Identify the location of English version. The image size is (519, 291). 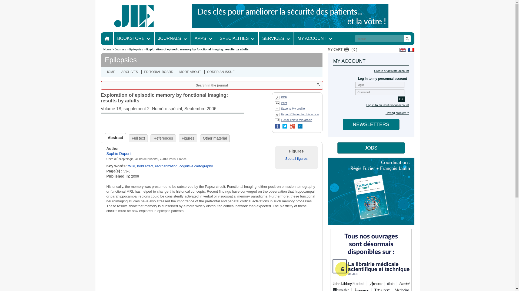
(403, 50).